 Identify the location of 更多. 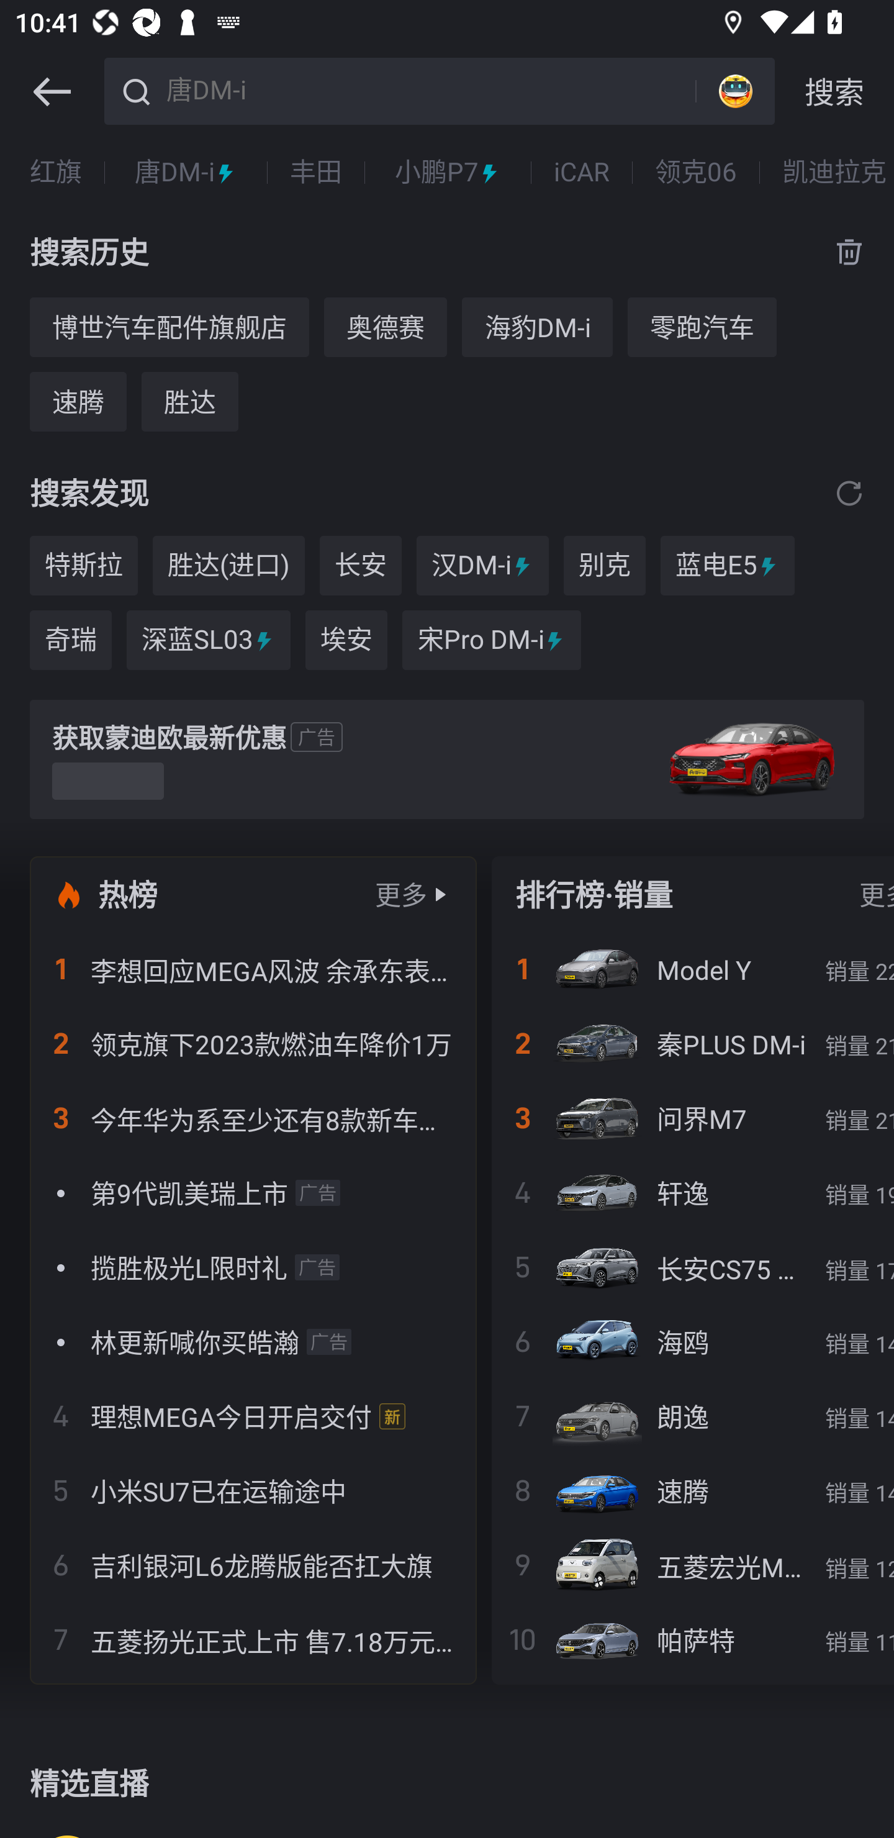
(401, 894).